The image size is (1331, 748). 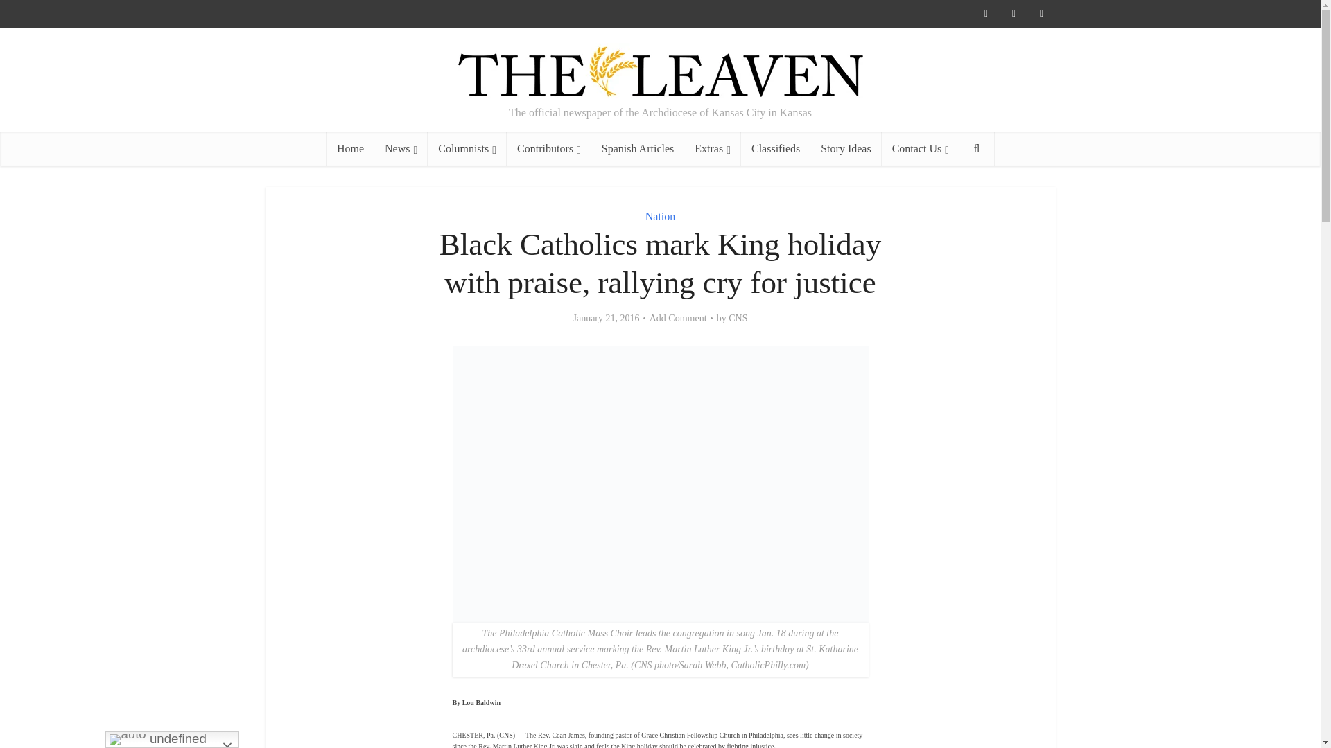 I want to click on Classifieds, so click(x=776, y=148).